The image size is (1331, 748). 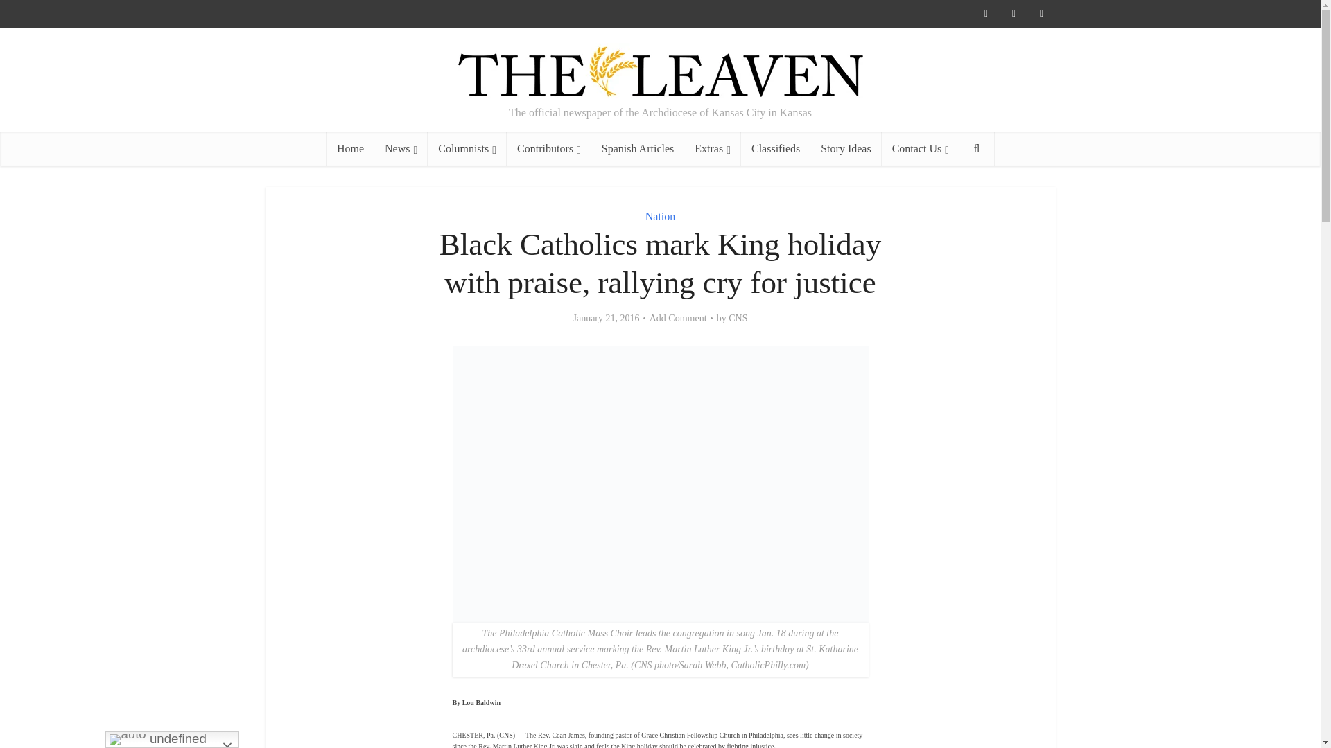 I want to click on Classifieds, so click(x=776, y=148).